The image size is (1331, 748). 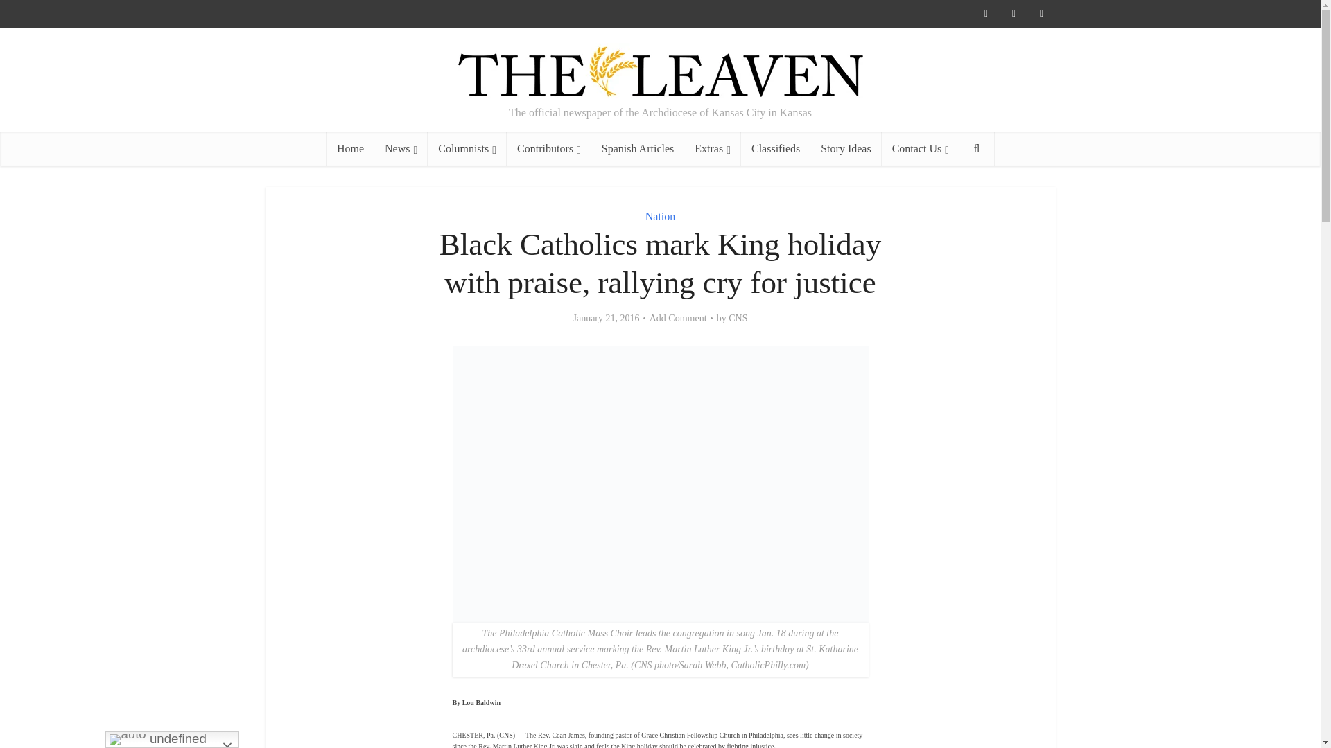 I want to click on Classifieds, so click(x=776, y=148).